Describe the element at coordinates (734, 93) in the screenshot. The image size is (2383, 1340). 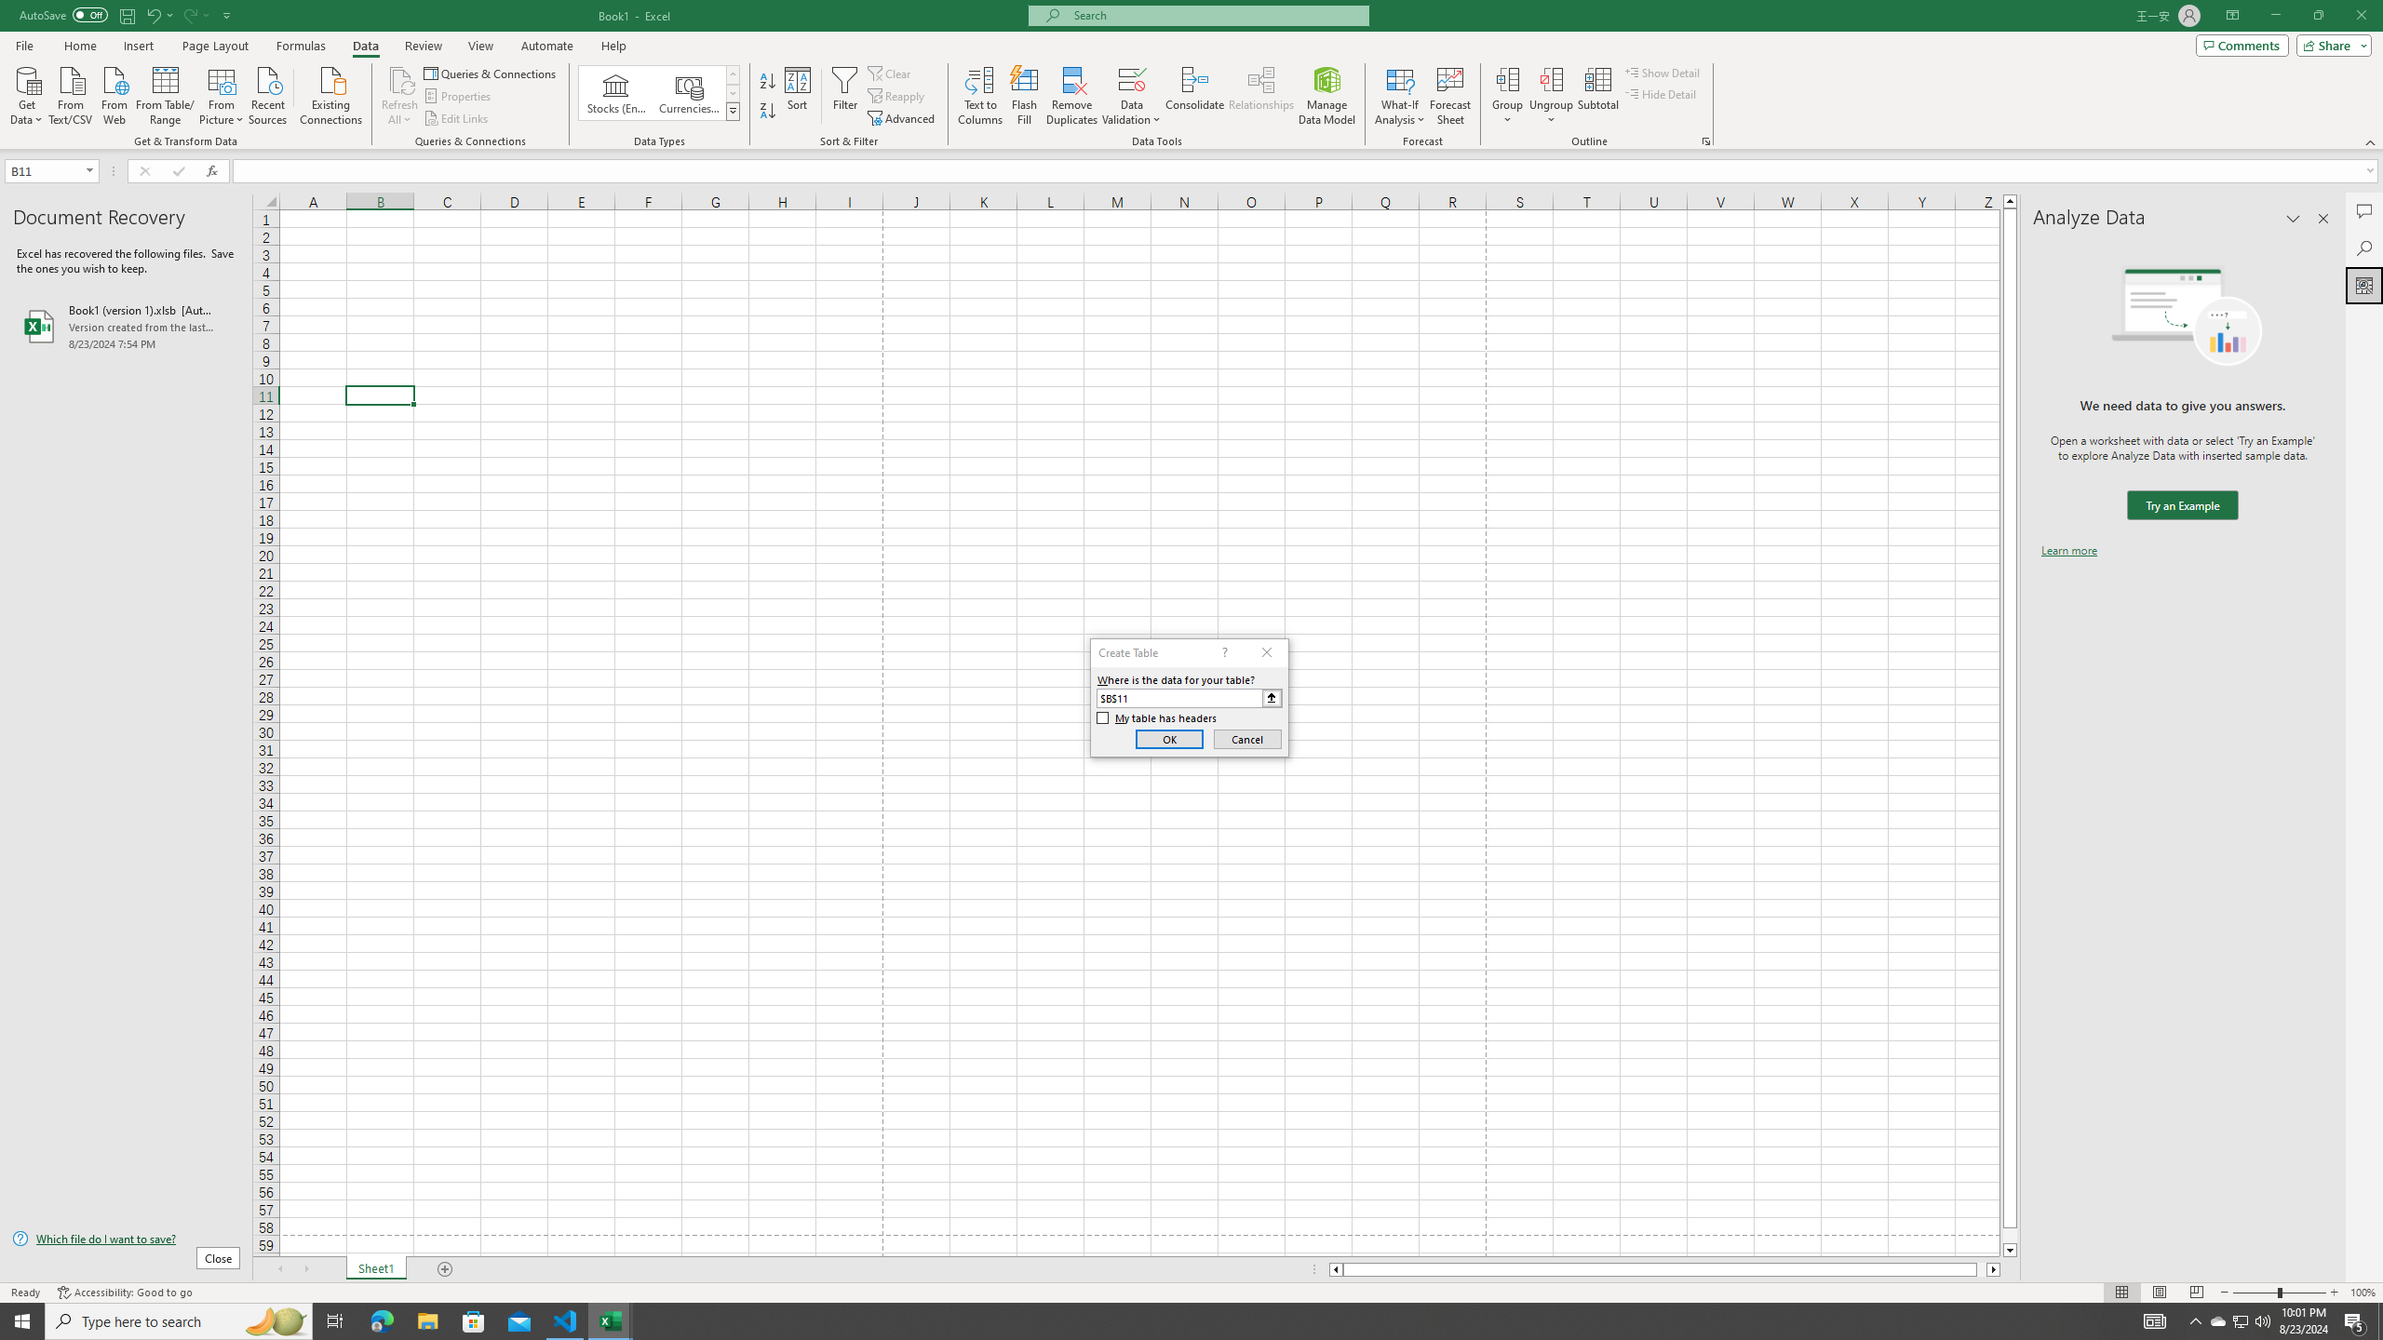
I see `Row Down` at that location.